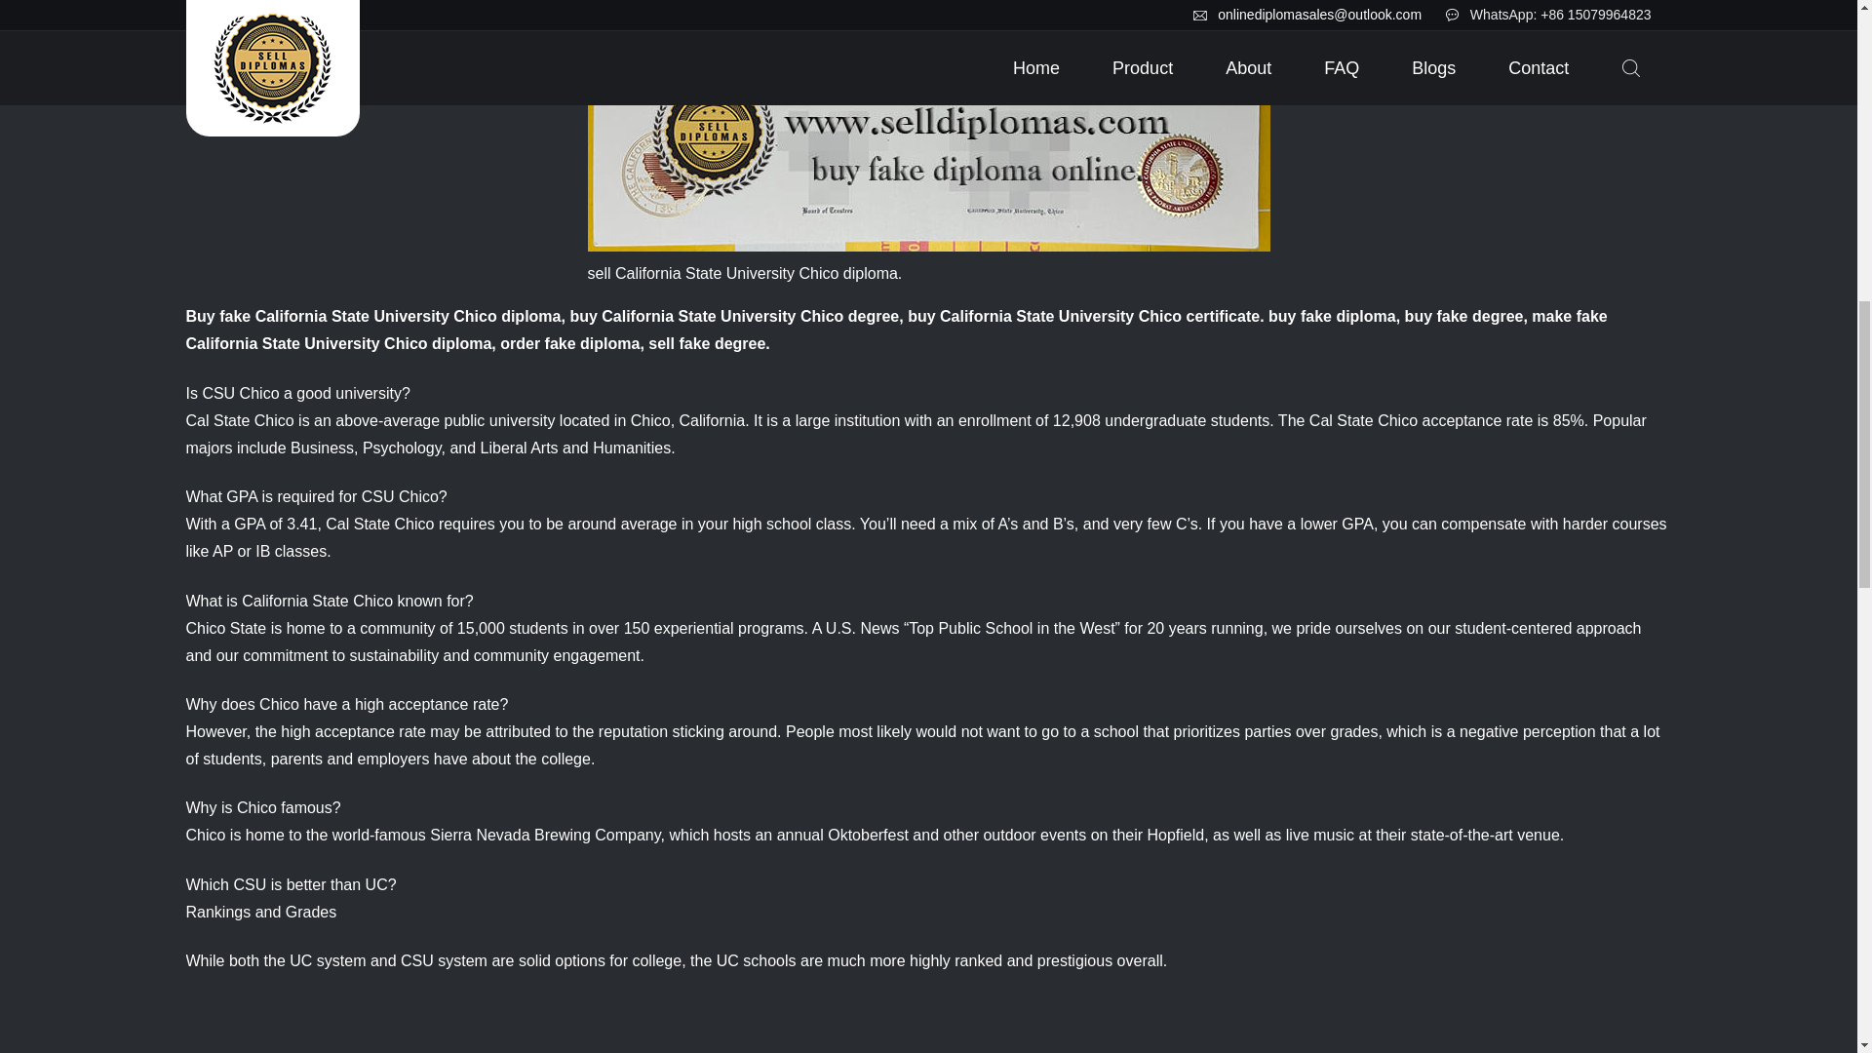 The width and height of the screenshot is (1872, 1053). What do you see at coordinates (708, 343) in the screenshot?
I see `sell fake degree.` at bounding box center [708, 343].